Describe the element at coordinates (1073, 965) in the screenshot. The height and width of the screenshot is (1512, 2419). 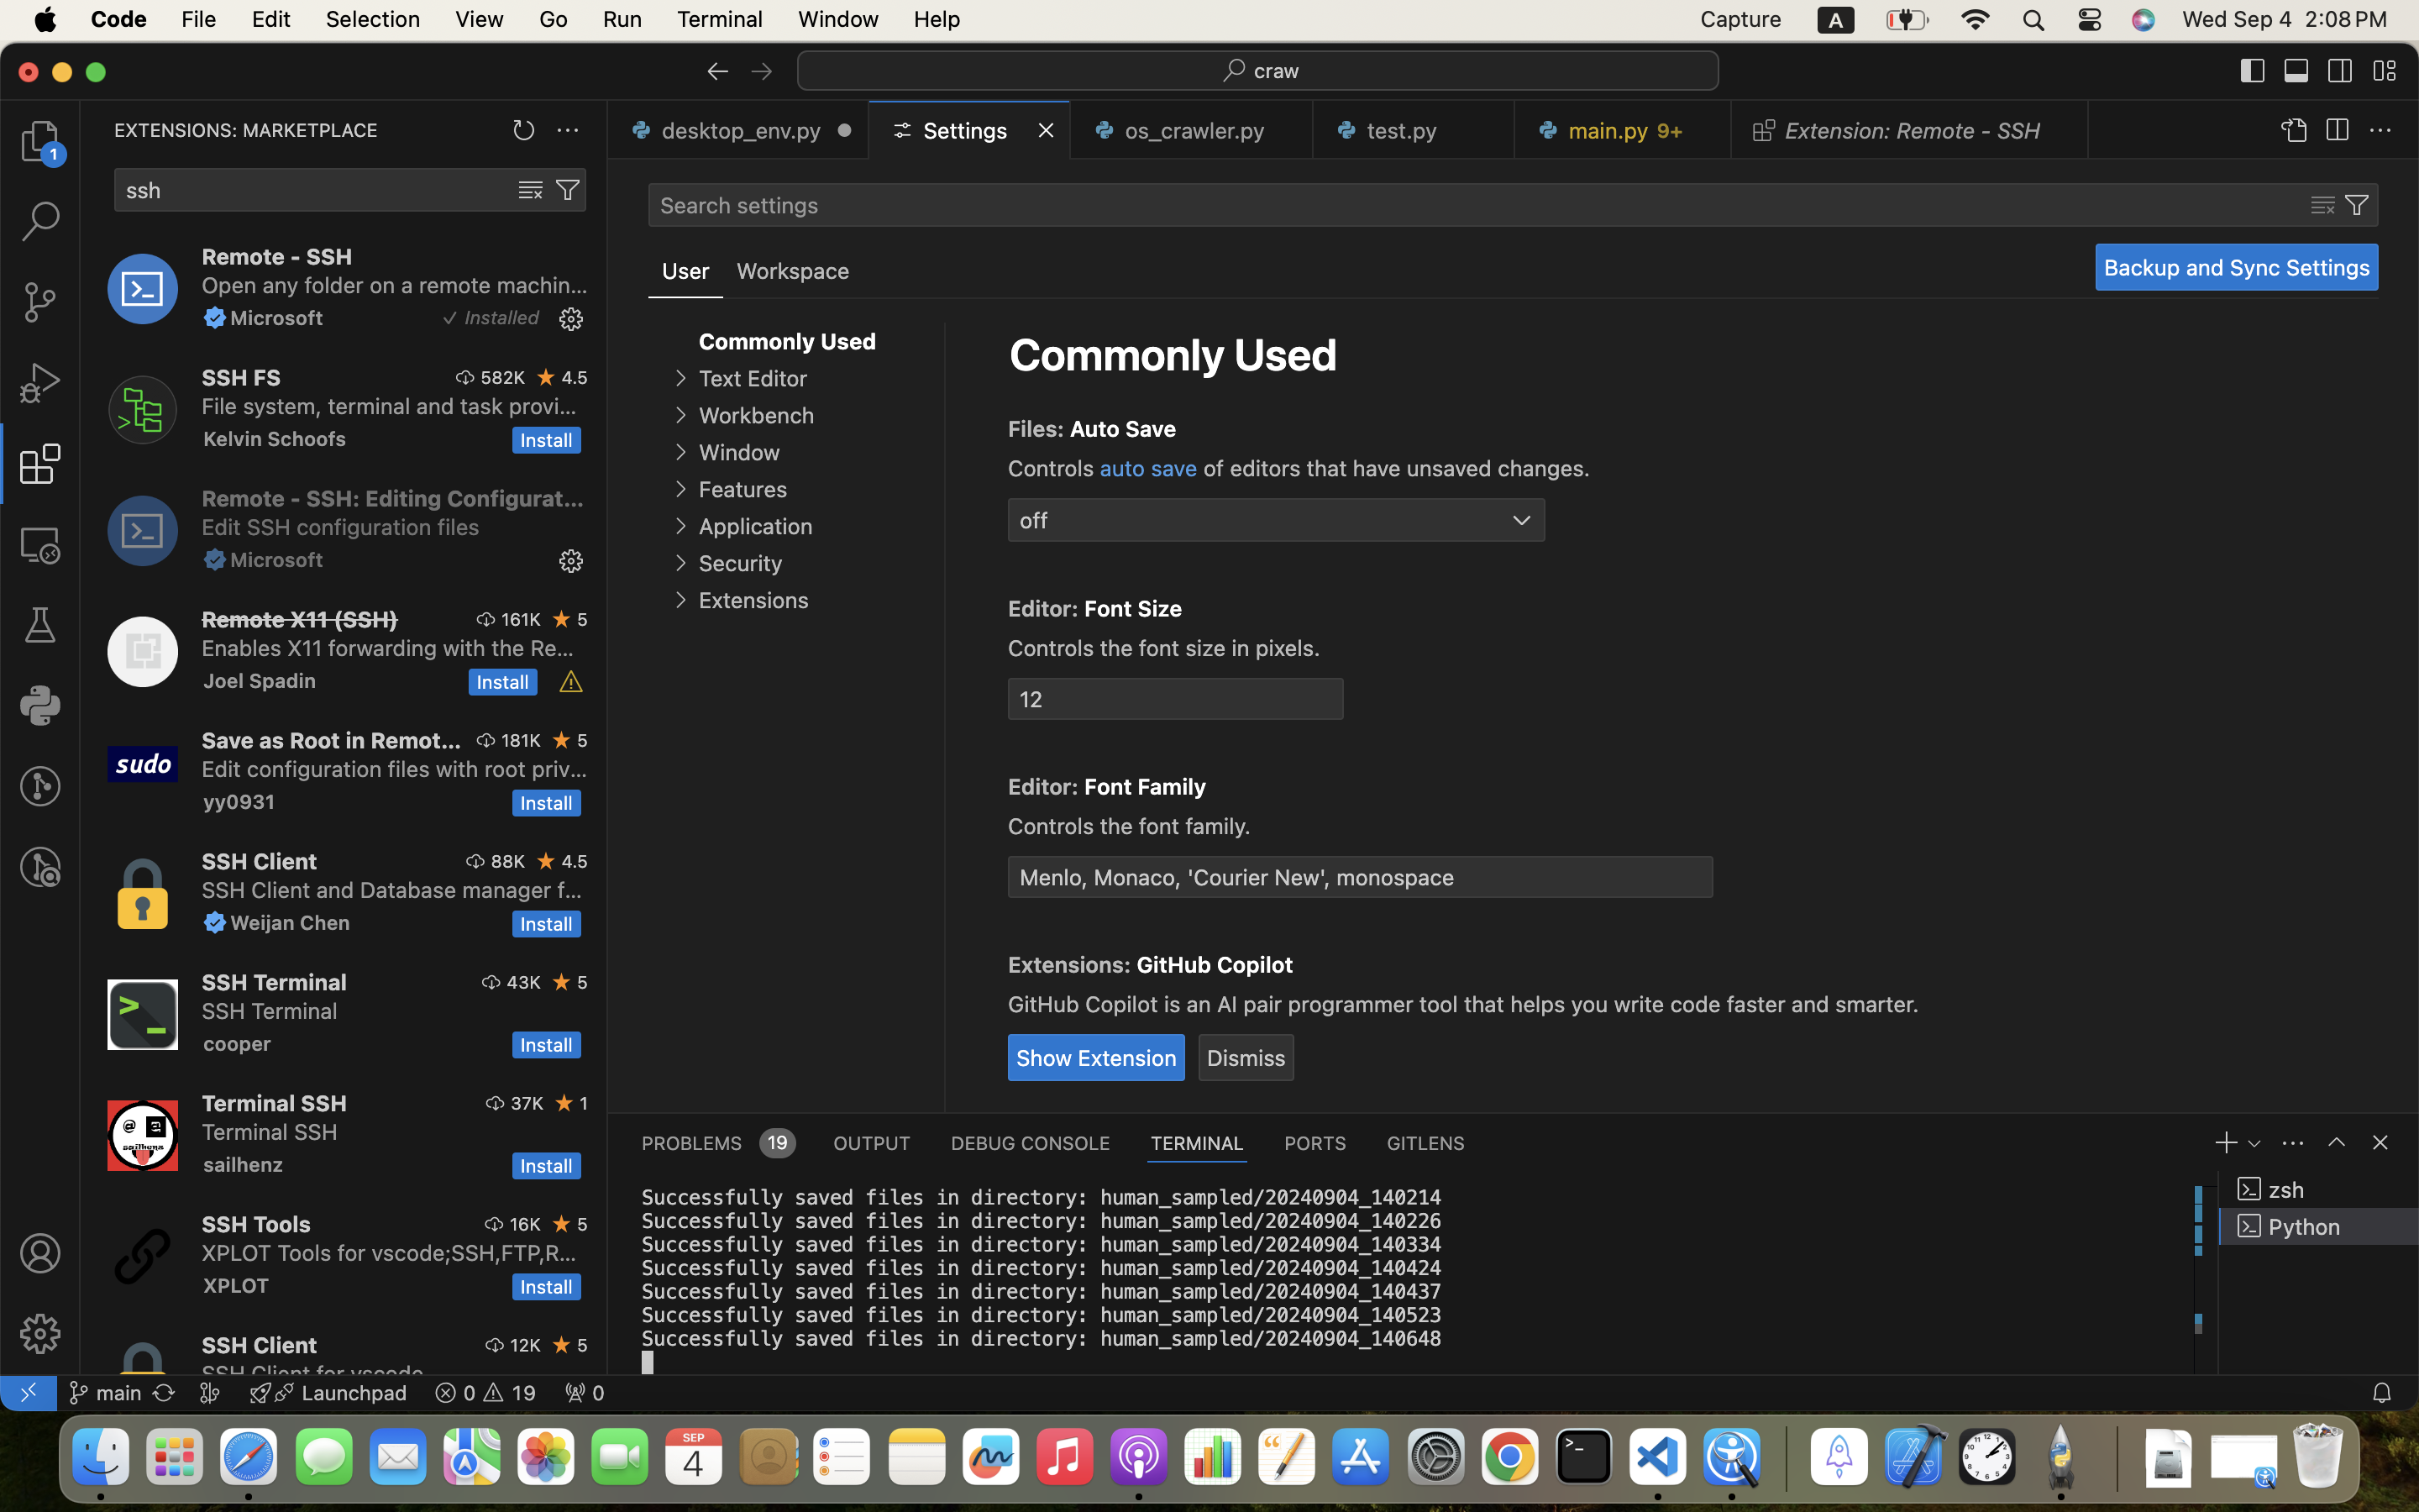
I see `Extensions:` at that location.